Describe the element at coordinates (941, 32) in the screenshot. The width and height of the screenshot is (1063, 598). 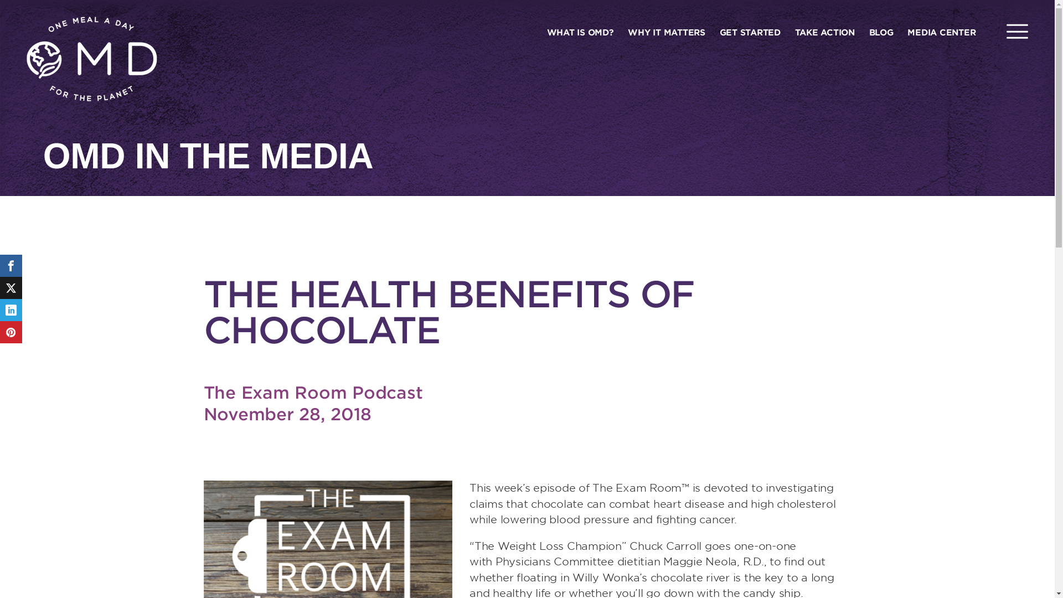
I see `MEDIA CENTER` at that location.